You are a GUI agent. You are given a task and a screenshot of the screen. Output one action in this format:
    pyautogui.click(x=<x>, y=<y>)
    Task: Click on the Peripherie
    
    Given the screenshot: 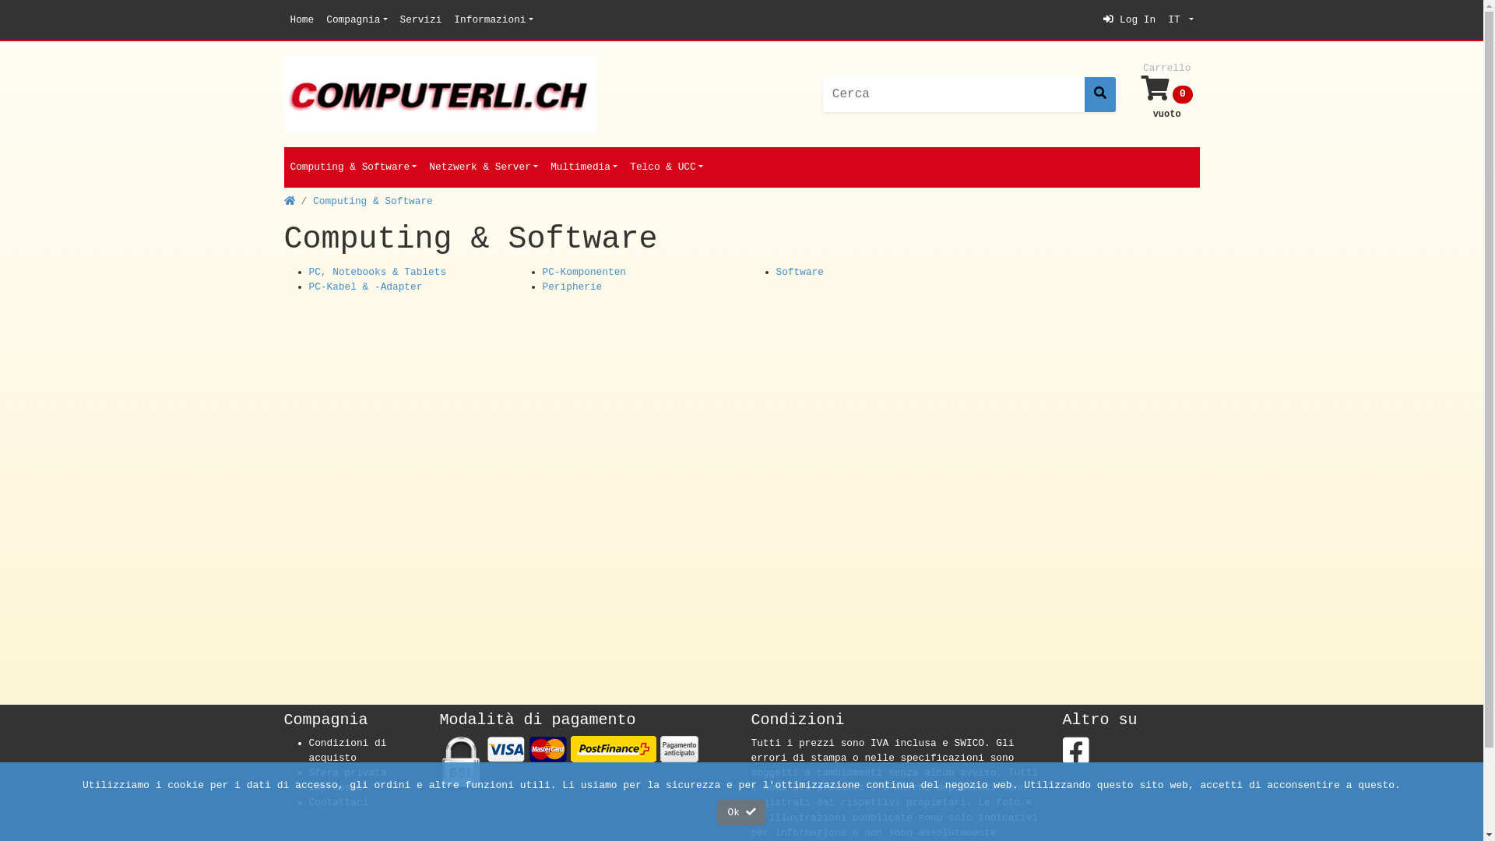 What is the action you would take?
    pyautogui.click(x=572, y=287)
    